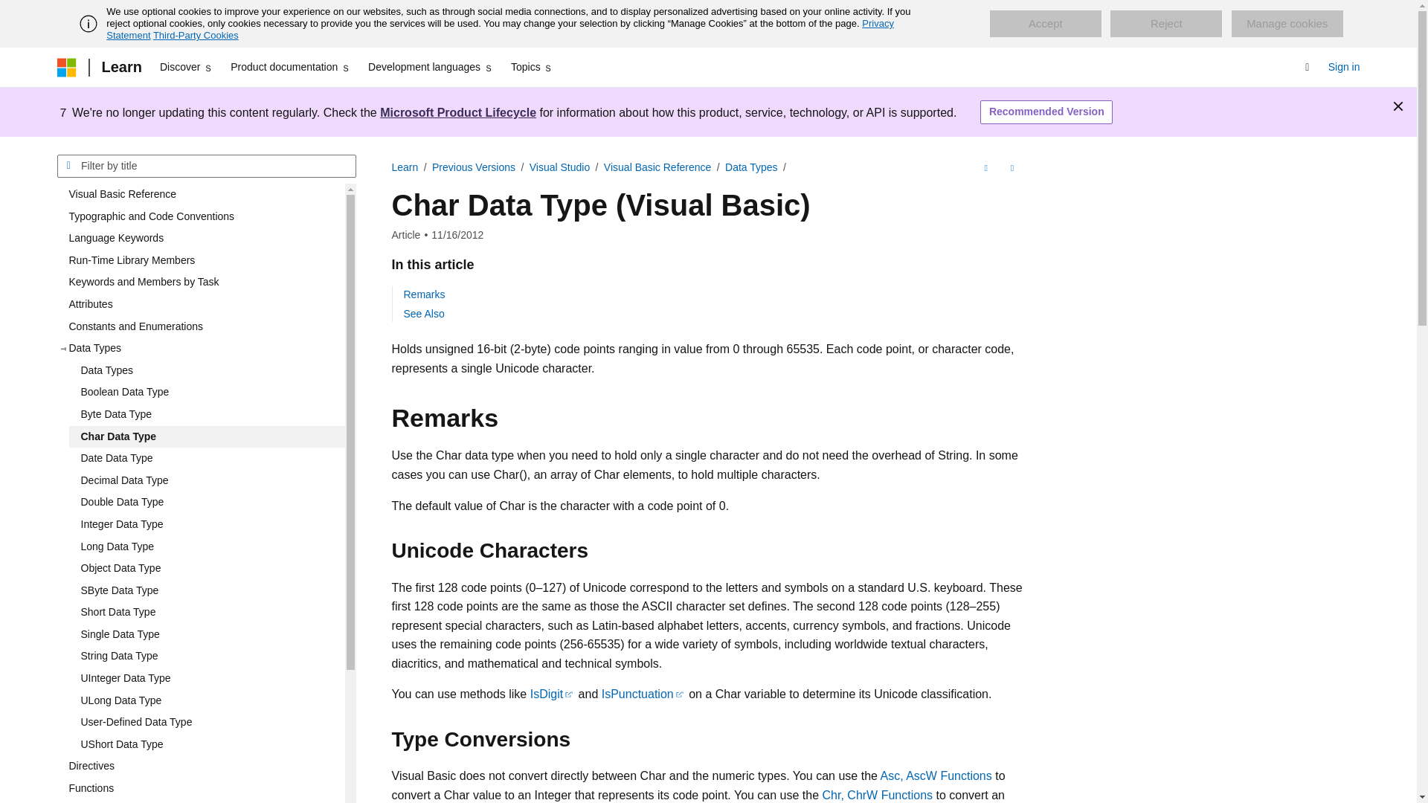  Describe the element at coordinates (120, 67) in the screenshot. I see `Learn` at that location.